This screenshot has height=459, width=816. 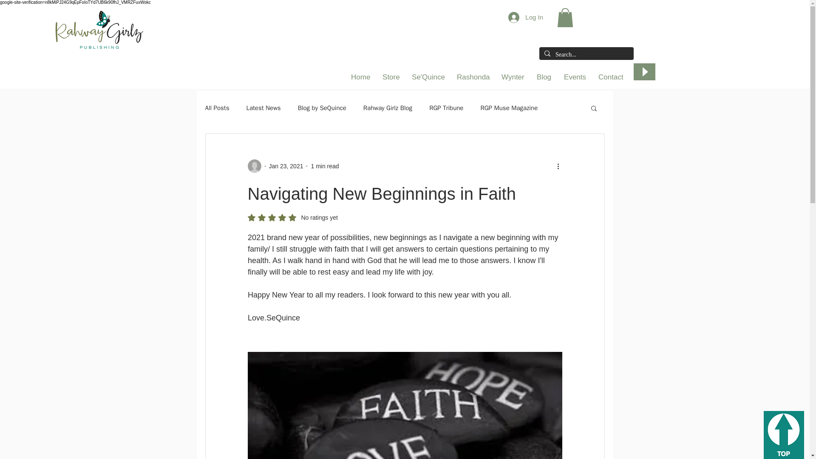 What do you see at coordinates (286, 166) in the screenshot?
I see `Jan 23, 2021` at bounding box center [286, 166].